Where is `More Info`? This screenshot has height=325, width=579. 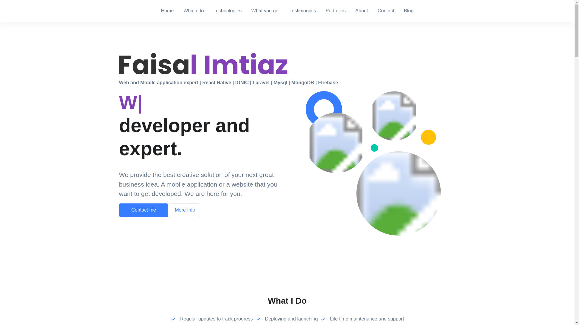
More Info is located at coordinates (185, 210).